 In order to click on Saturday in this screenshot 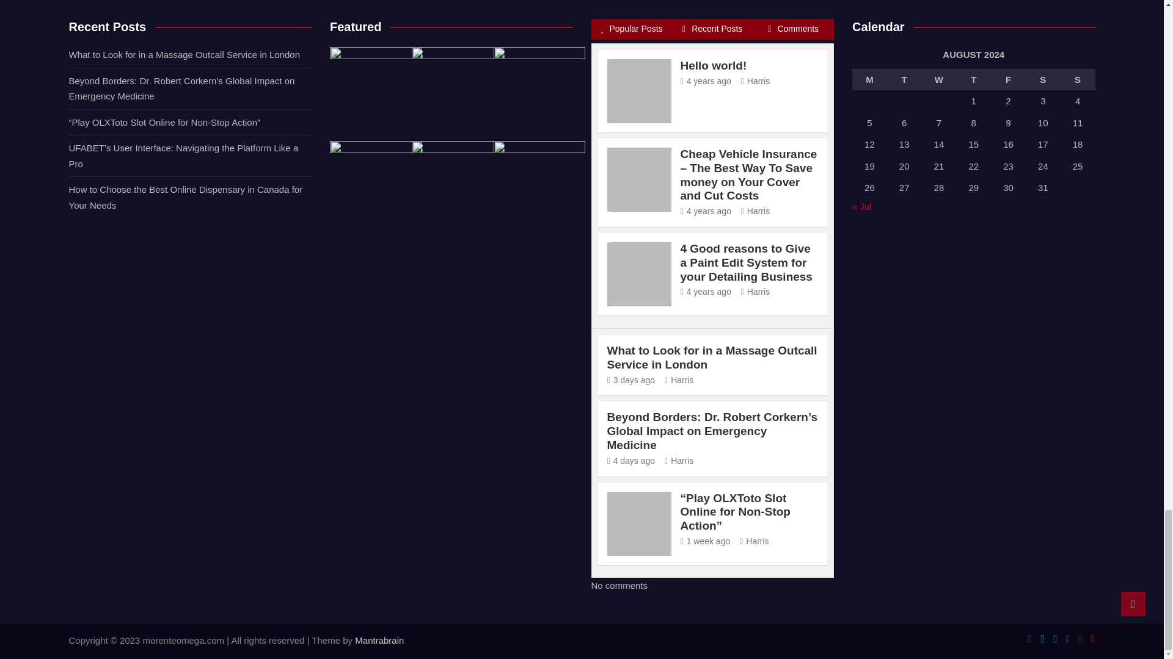, I will do `click(1042, 80)`.